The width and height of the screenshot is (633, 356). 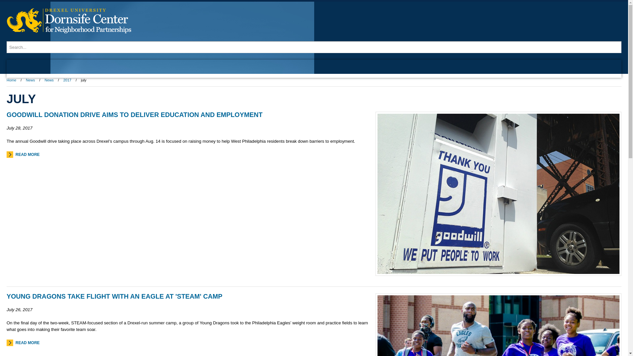 What do you see at coordinates (67, 80) in the screenshot?
I see `2017` at bounding box center [67, 80].